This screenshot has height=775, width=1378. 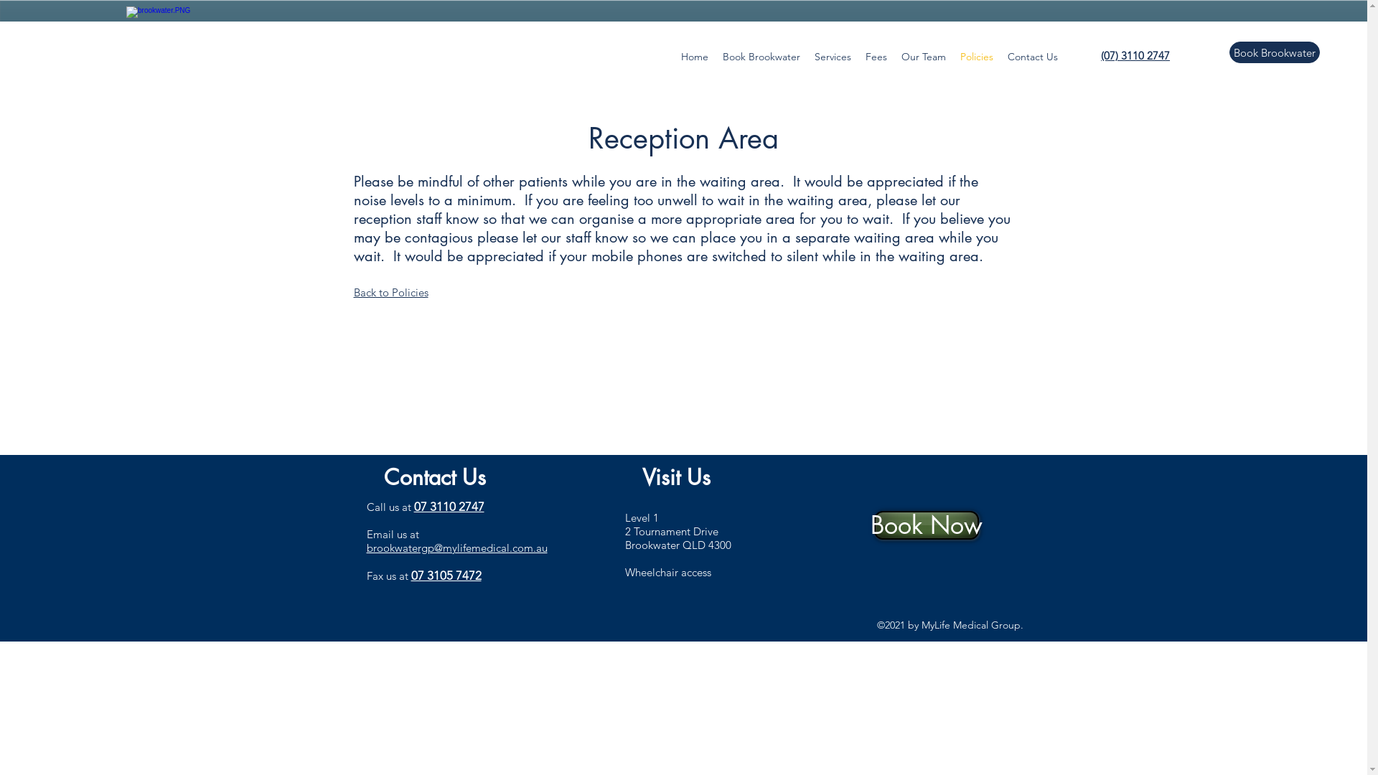 What do you see at coordinates (446, 576) in the screenshot?
I see `07 3105 7472` at bounding box center [446, 576].